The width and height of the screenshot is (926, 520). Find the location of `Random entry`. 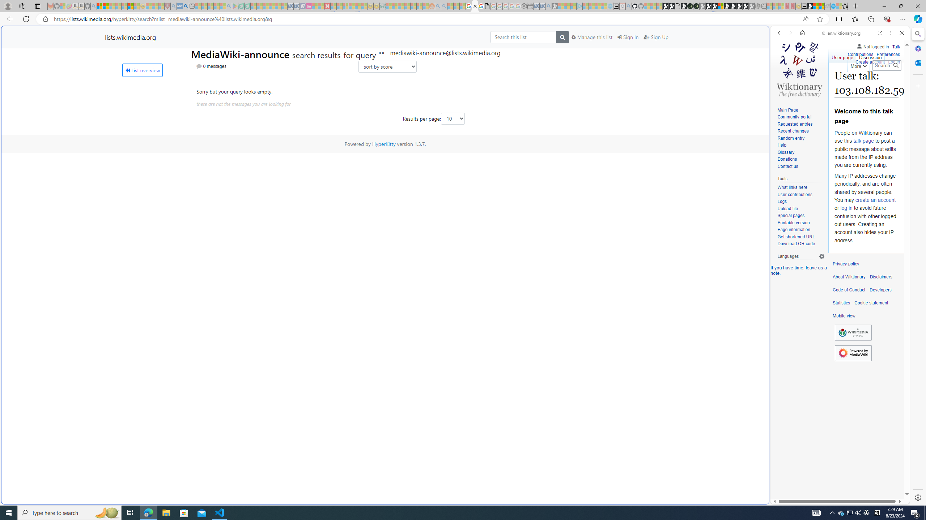

Random entry is located at coordinates (791, 138).